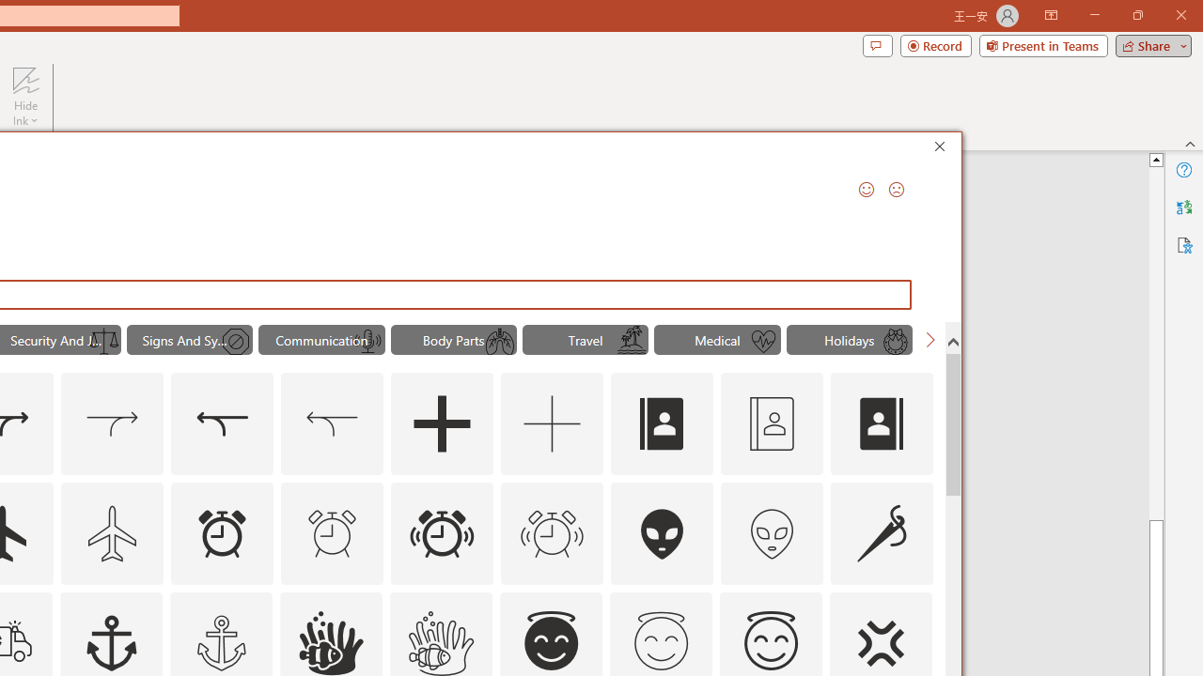 Image resolution: width=1203 pixels, height=676 pixels. What do you see at coordinates (442, 533) in the screenshot?
I see `AutomationID: Icons_AlarmRinging` at bounding box center [442, 533].